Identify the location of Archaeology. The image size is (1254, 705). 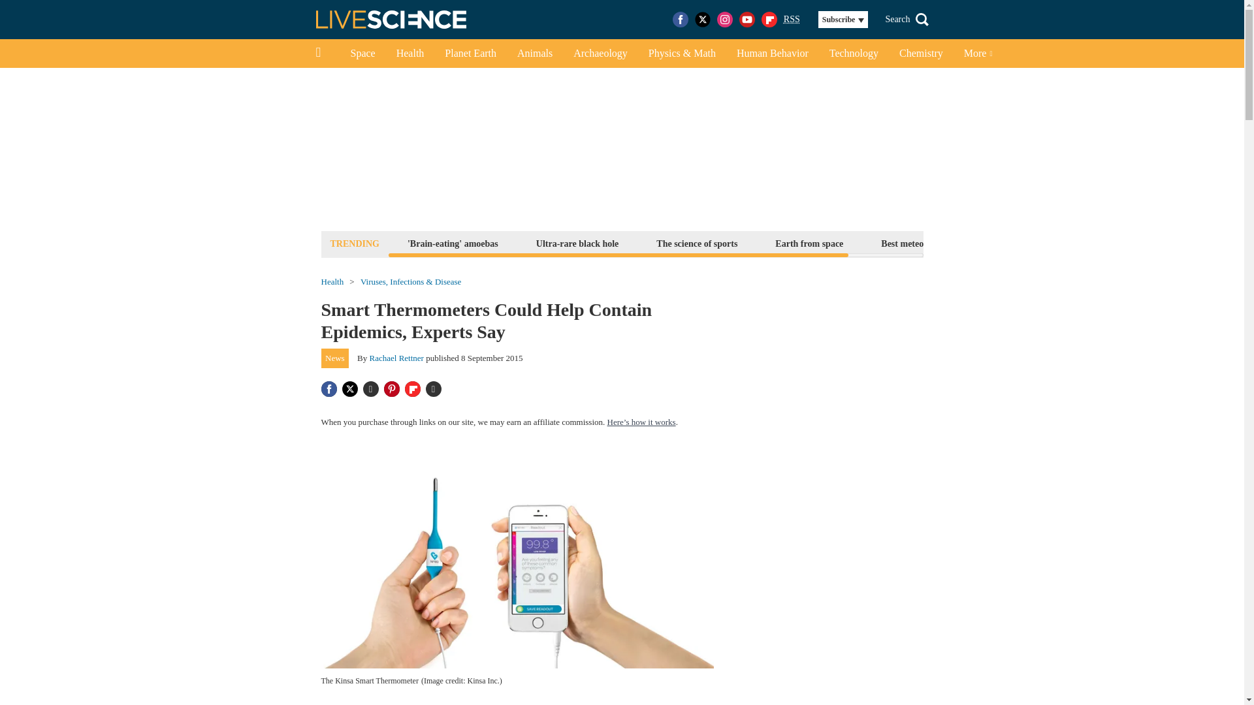
(601, 54).